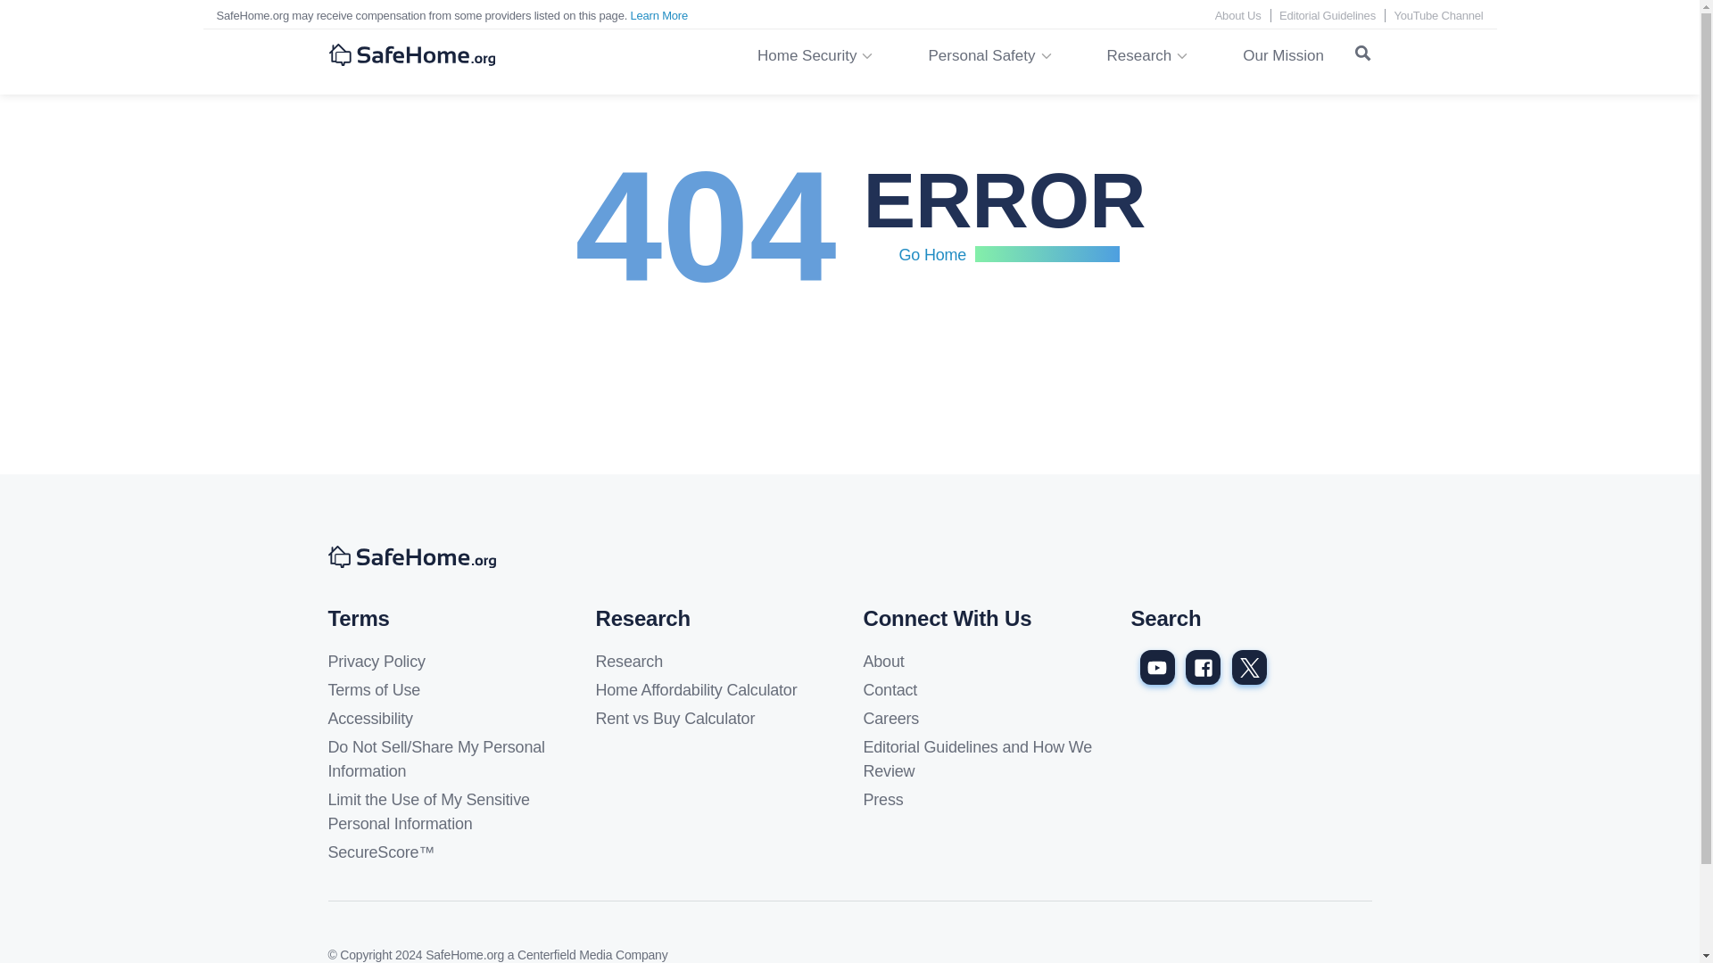 Image resolution: width=1713 pixels, height=963 pixels. I want to click on Learn More, so click(658, 14).